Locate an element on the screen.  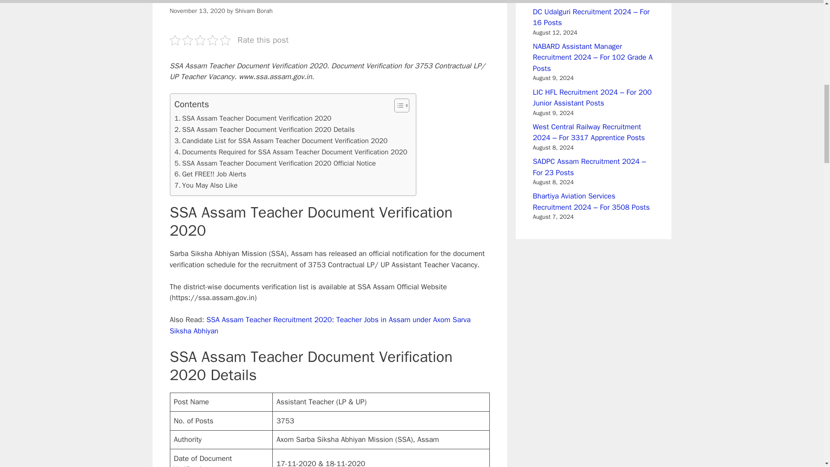
SSA Assam Teacher Document Verification 2020 is located at coordinates (252, 118).